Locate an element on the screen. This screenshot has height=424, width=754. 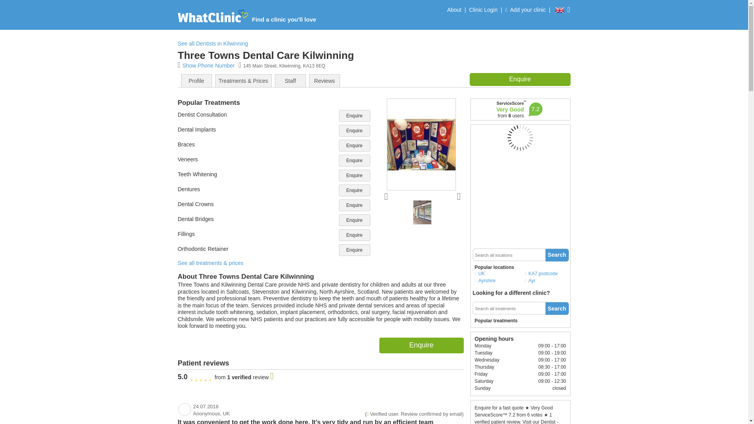
Show Reviews  is located at coordinates (324, 81).